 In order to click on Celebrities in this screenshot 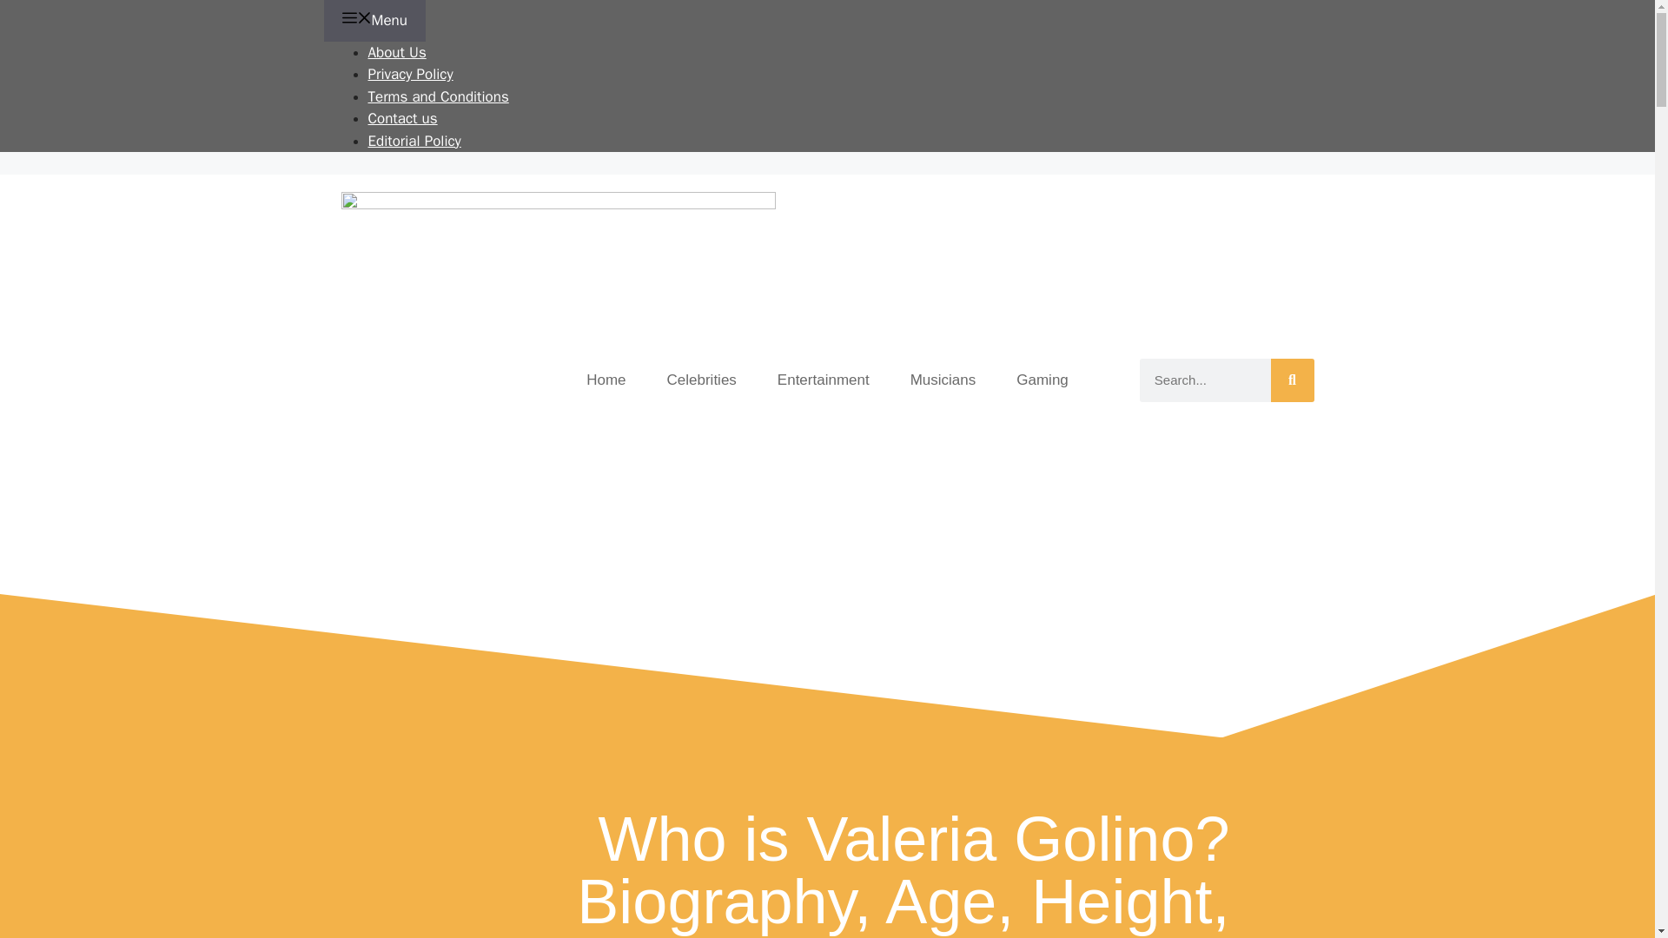, I will do `click(702, 379)`.